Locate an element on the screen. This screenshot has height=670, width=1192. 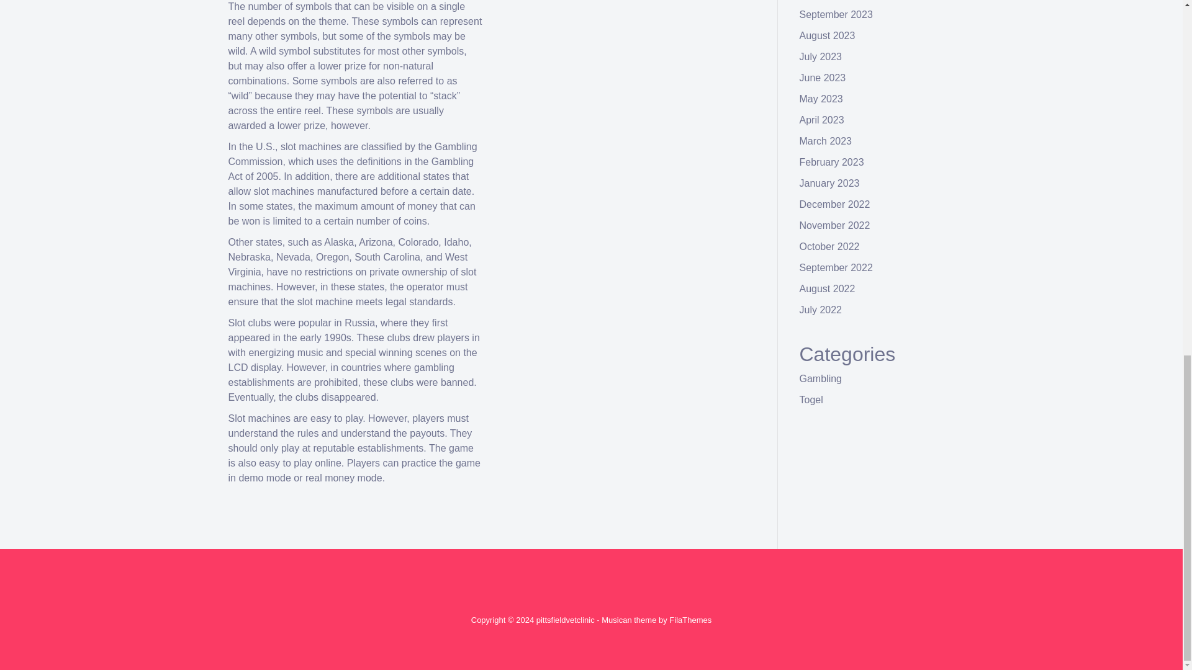
July 2023 is located at coordinates (821, 57).